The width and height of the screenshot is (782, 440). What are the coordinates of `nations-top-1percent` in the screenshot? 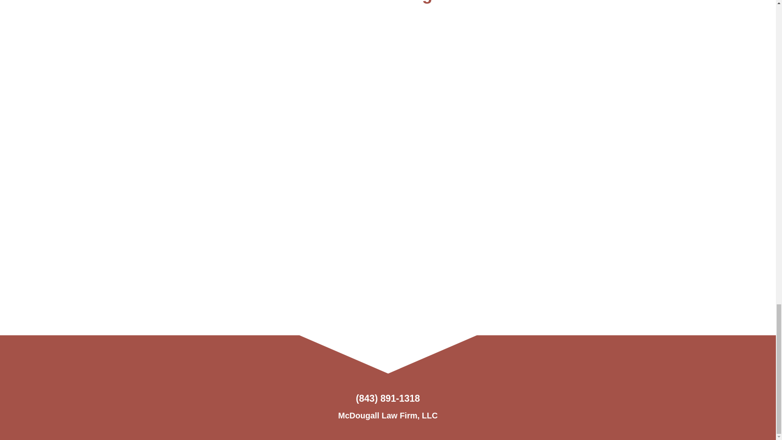 It's located at (571, 165).